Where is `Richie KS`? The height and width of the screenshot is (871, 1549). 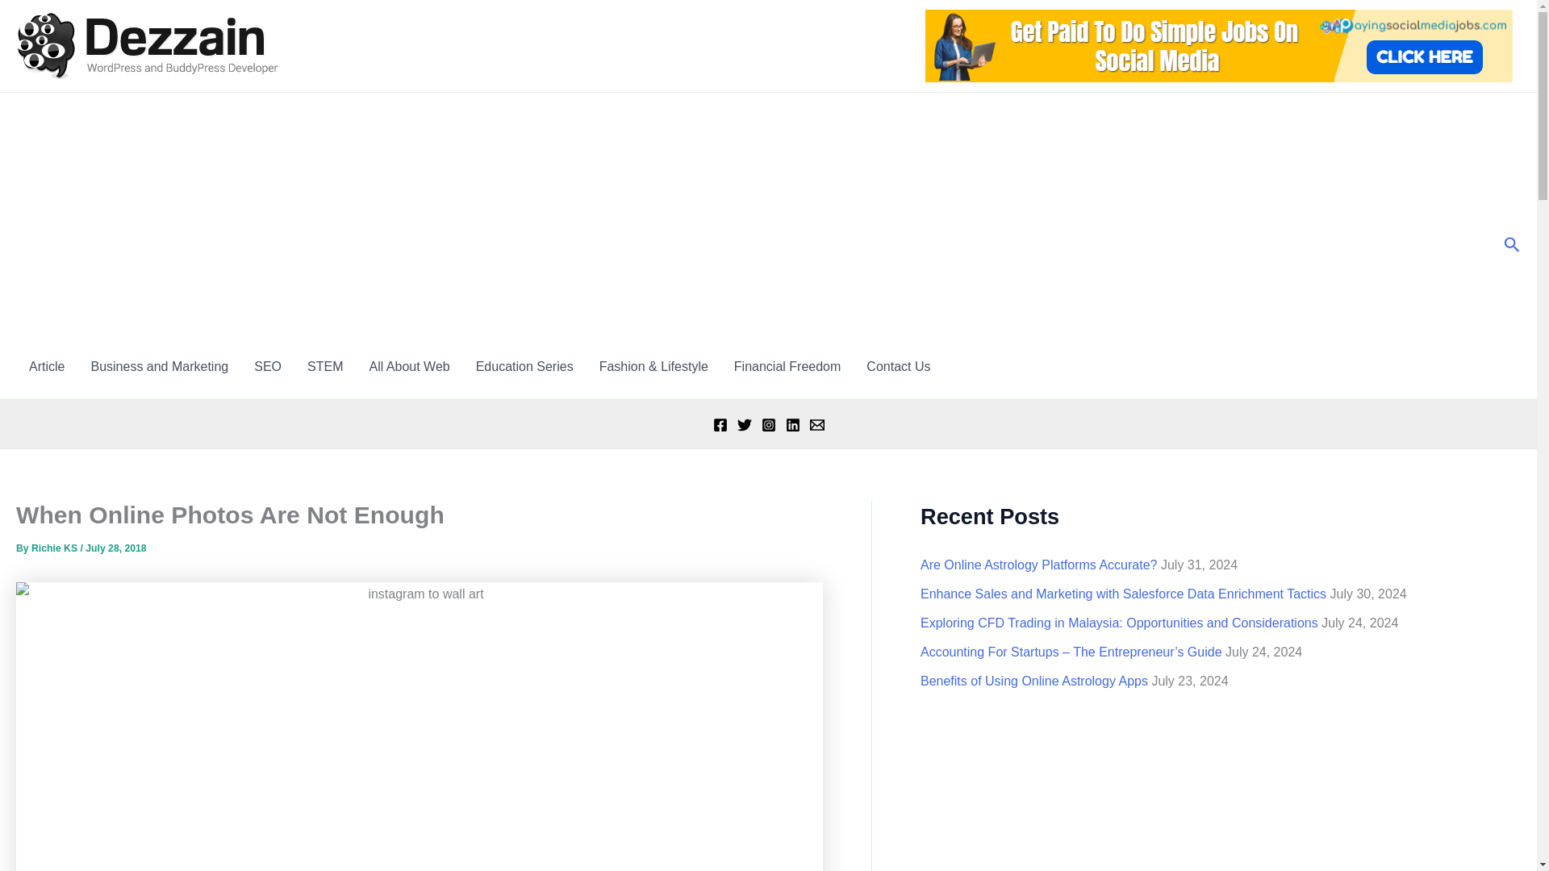 Richie KS is located at coordinates (55, 548).